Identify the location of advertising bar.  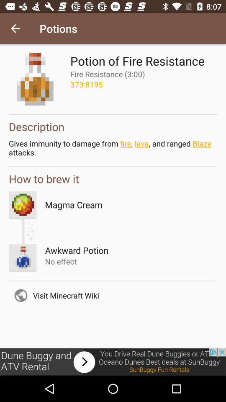
(113, 362).